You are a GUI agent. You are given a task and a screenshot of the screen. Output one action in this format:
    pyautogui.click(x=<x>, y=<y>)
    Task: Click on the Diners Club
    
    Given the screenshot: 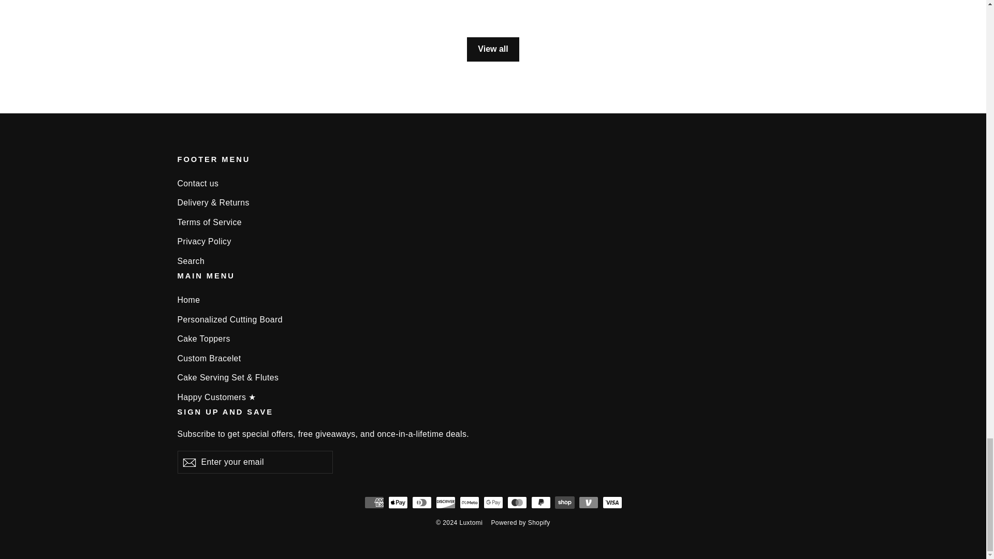 What is the action you would take?
    pyautogui.click(x=421, y=502)
    